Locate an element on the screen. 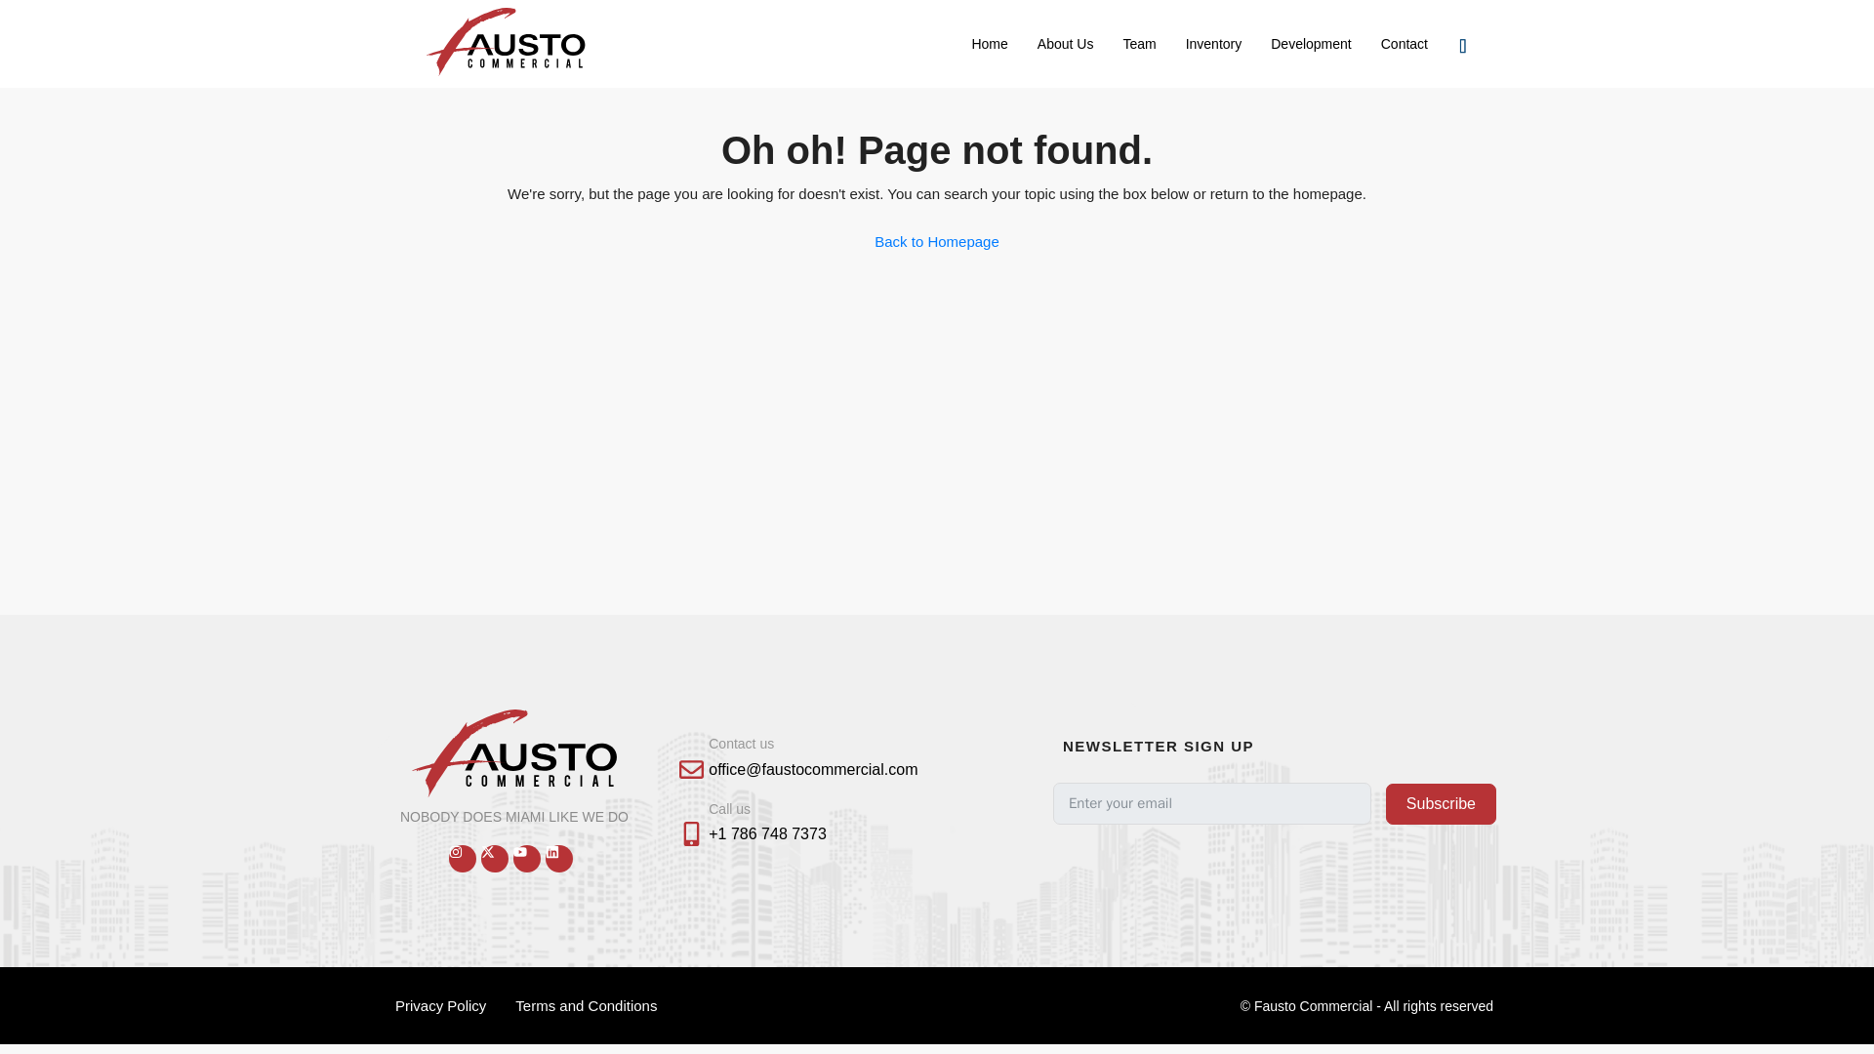 The width and height of the screenshot is (1874, 1054). Privacy Policy is located at coordinates (439, 1005).